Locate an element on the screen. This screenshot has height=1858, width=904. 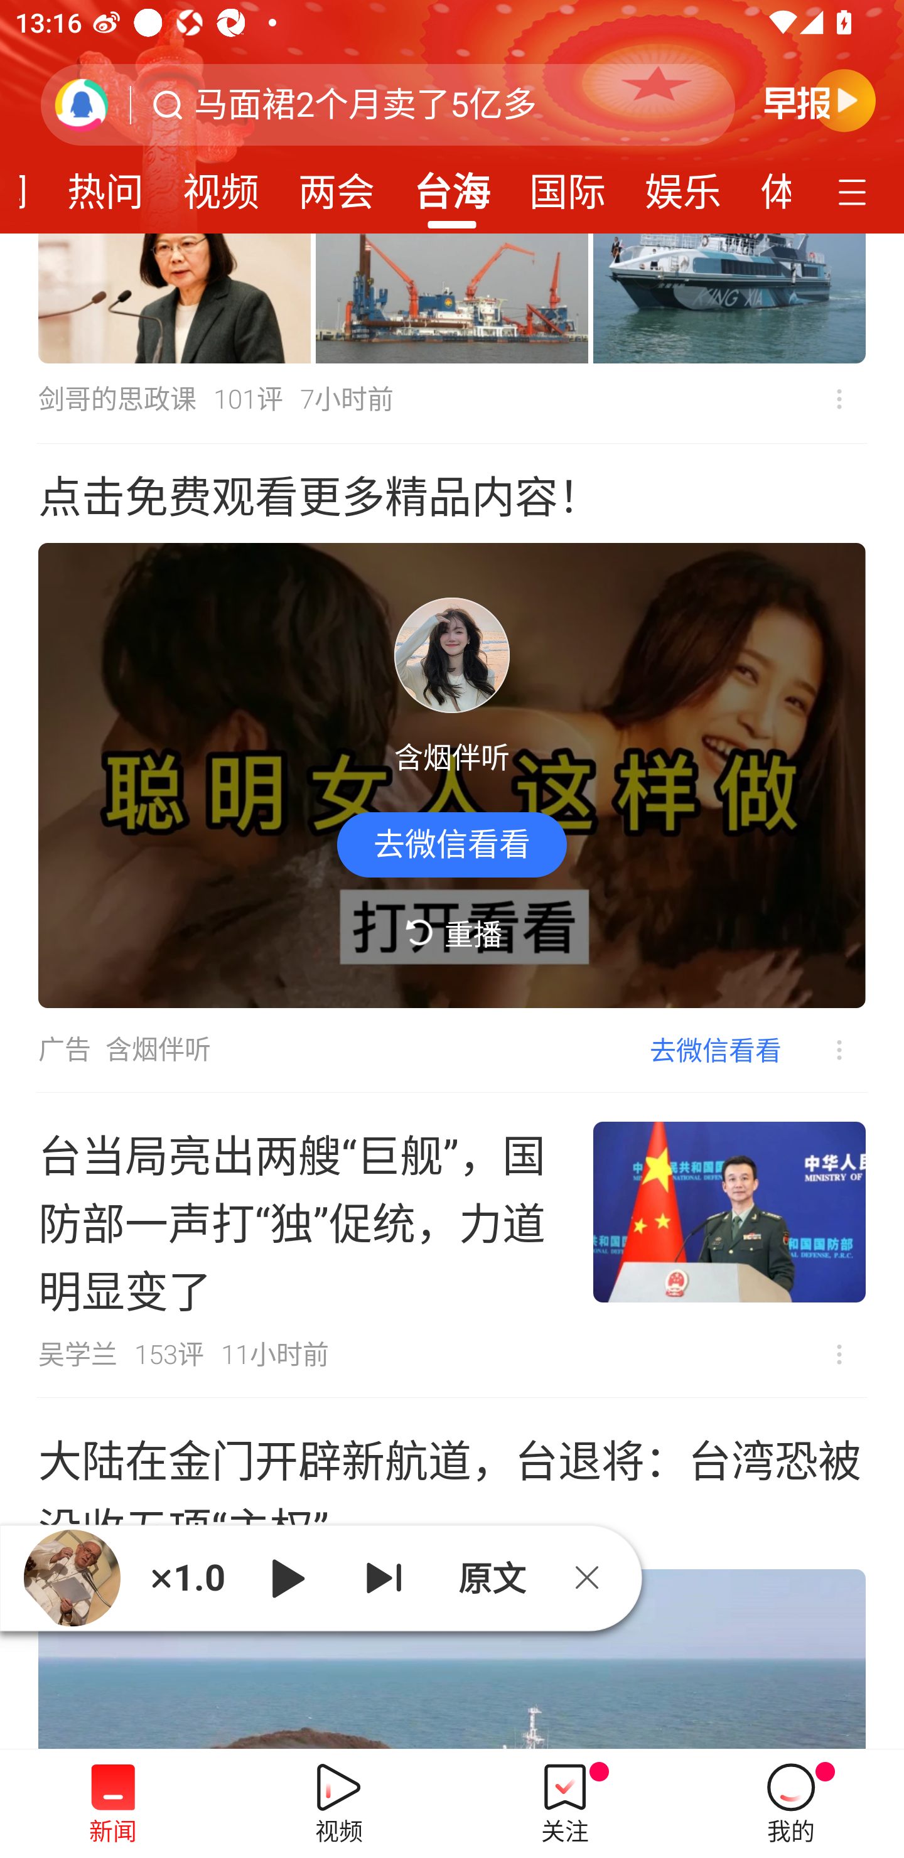
视频 is located at coordinates (221, 185).